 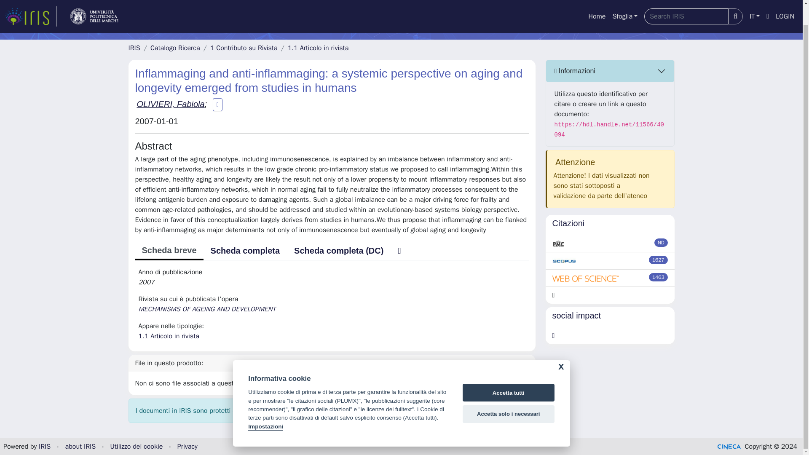 I want to click on IRIS, so click(x=134, y=48).